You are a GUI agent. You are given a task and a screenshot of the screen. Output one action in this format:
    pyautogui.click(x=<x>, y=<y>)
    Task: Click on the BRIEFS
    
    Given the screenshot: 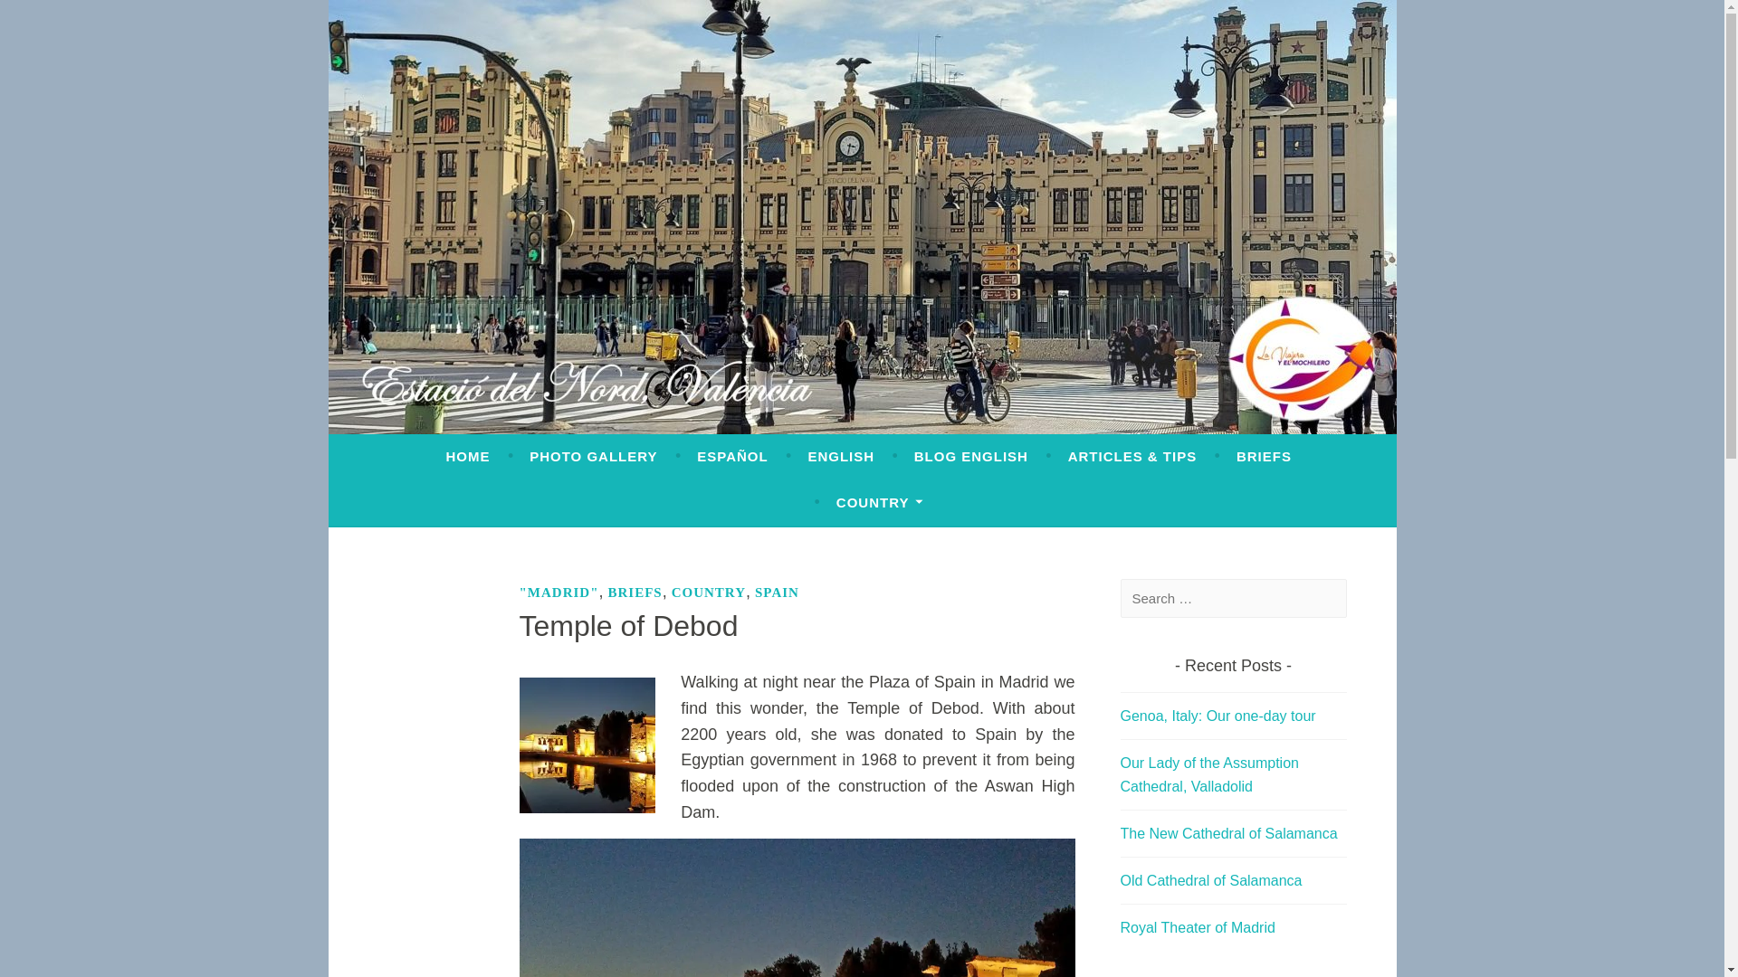 What is the action you would take?
    pyautogui.click(x=1264, y=456)
    